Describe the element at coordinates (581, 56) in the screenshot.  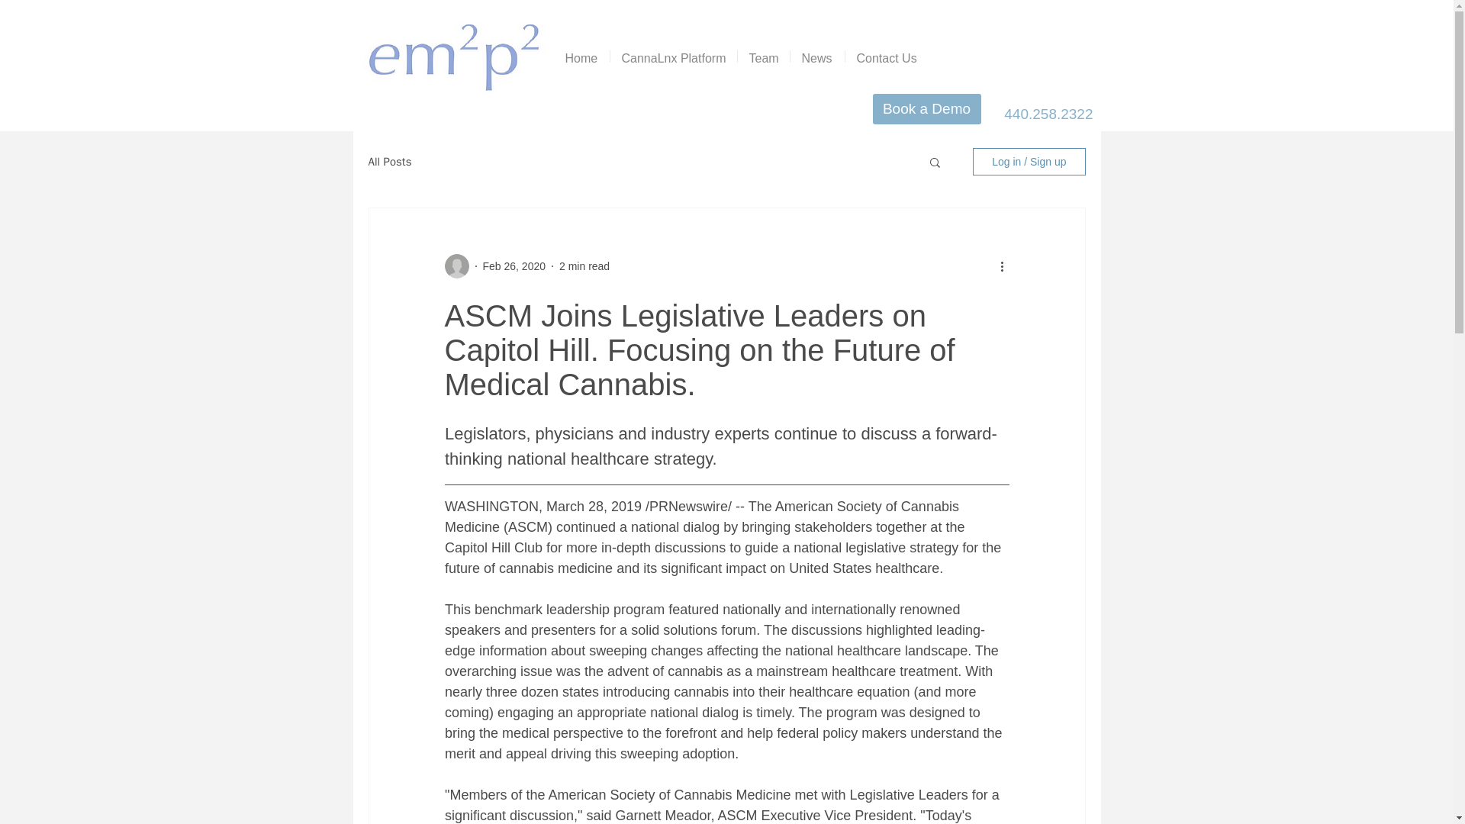
I see `Home` at that location.